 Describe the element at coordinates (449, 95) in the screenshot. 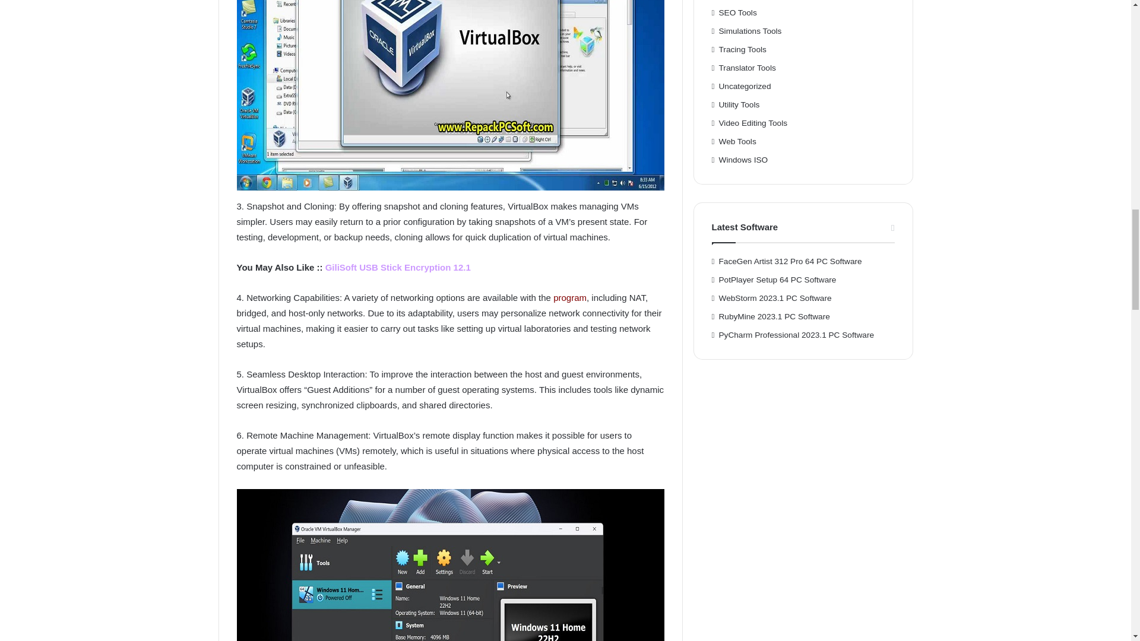

I see `VirtualBox 7 PC Software With Crack` at that location.